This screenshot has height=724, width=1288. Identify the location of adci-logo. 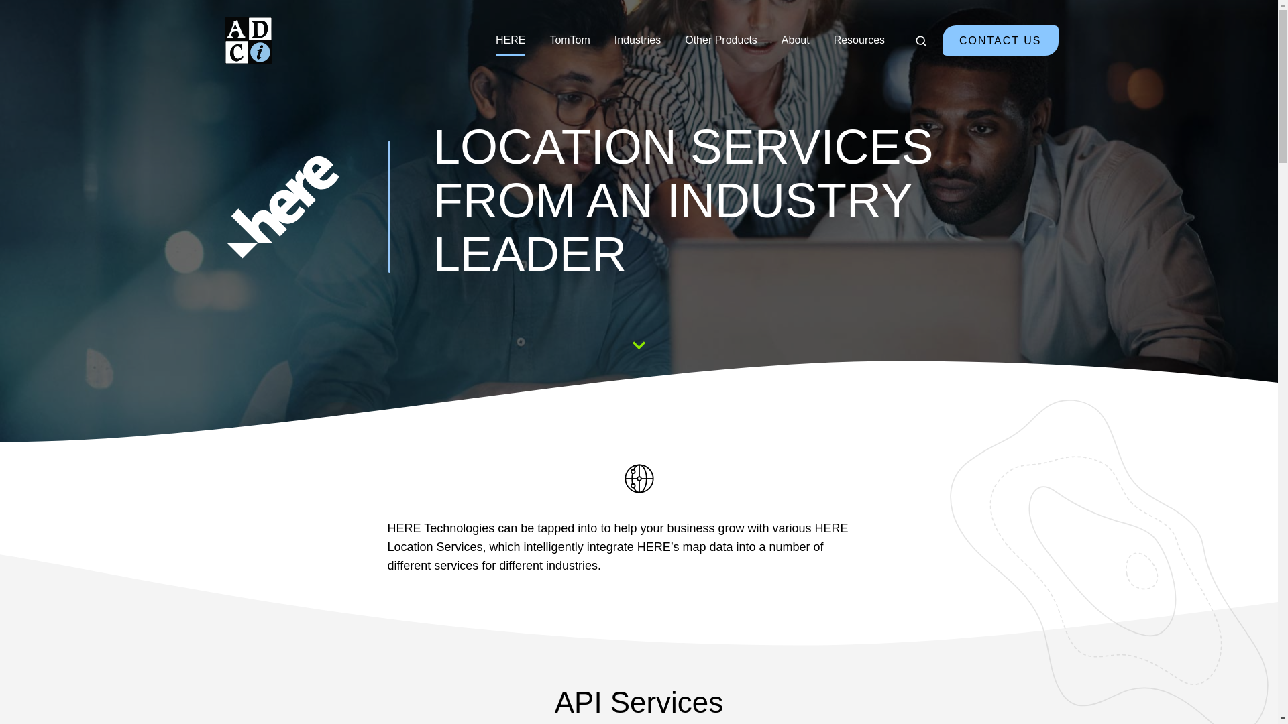
(248, 40).